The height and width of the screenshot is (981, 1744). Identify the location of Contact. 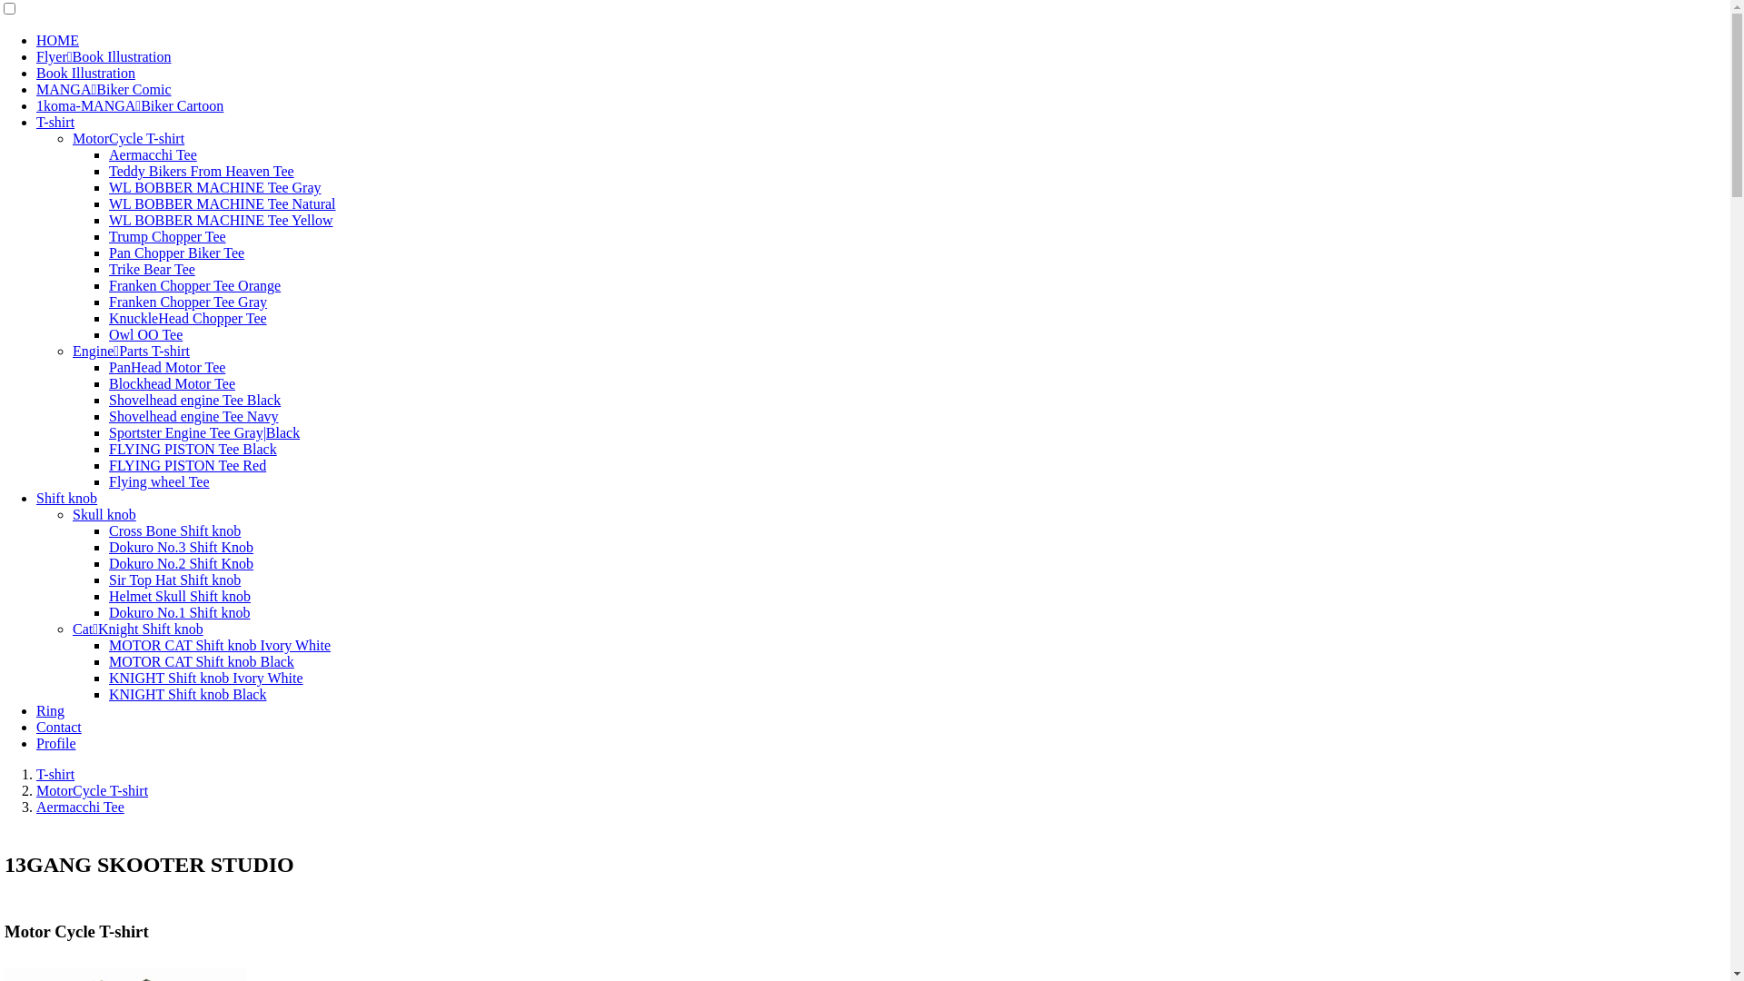
(59, 727).